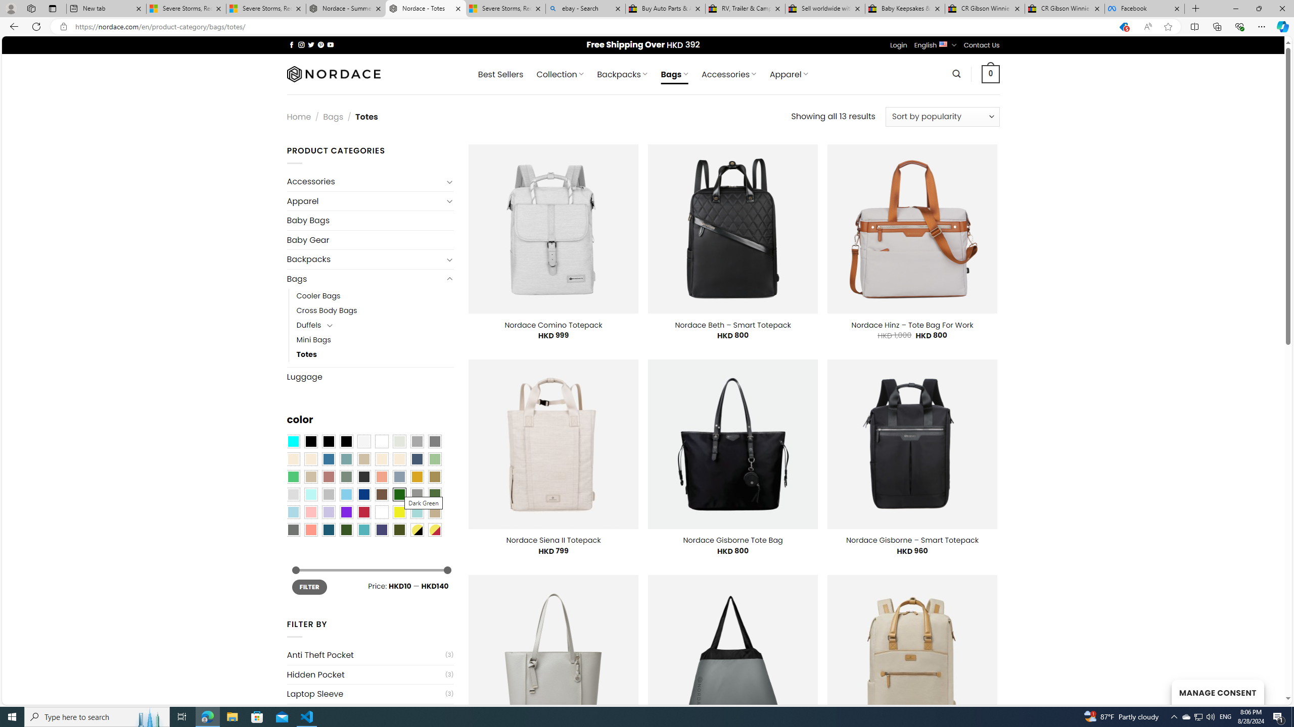 This screenshot has height=727, width=1294. Describe the element at coordinates (363, 495) in the screenshot. I see `Navy Blue` at that location.